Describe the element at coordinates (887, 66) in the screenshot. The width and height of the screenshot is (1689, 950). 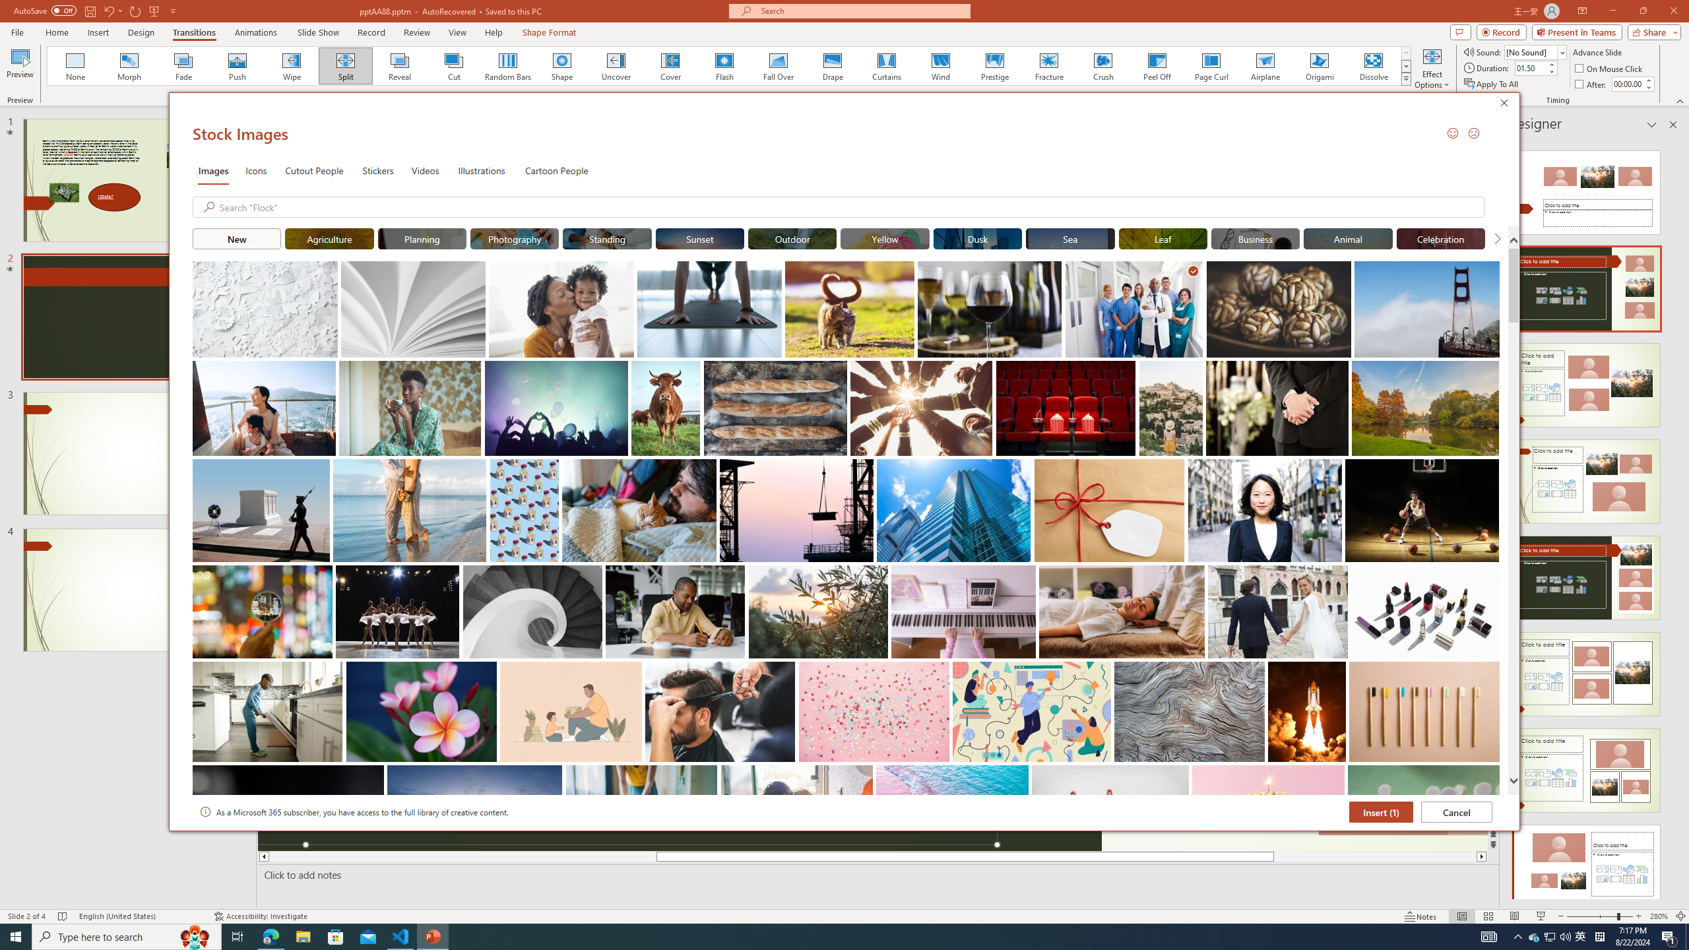
I see `Curtains` at that location.